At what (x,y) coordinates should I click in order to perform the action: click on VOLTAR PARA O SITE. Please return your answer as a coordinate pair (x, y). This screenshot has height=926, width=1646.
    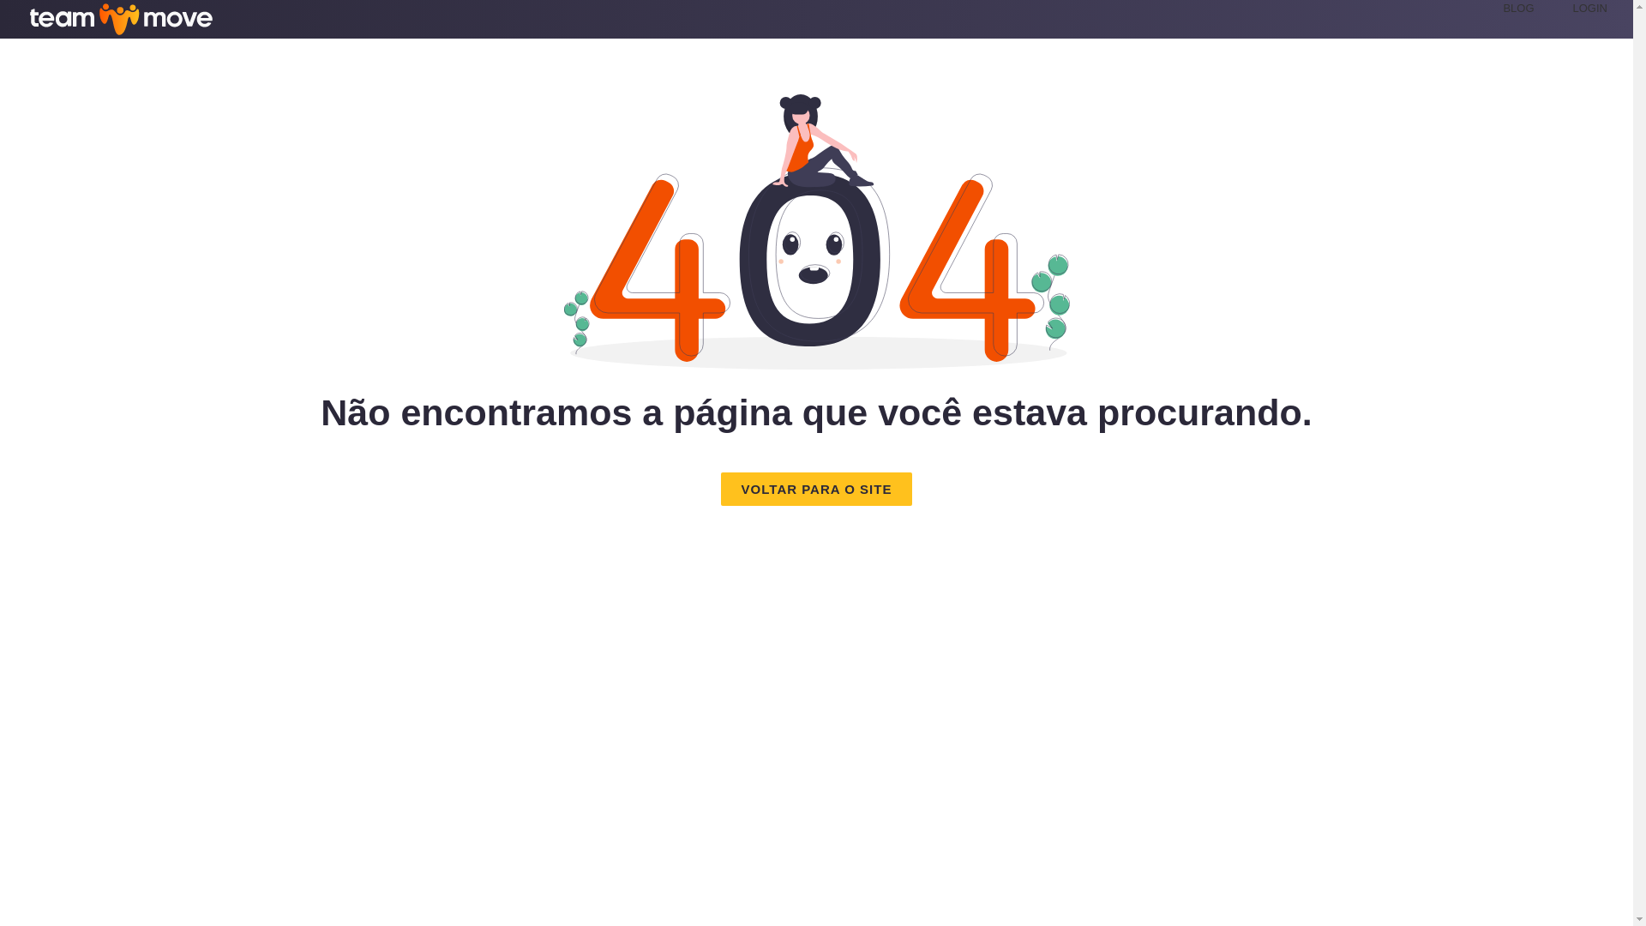
    Looking at the image, I should click on (816, 489).